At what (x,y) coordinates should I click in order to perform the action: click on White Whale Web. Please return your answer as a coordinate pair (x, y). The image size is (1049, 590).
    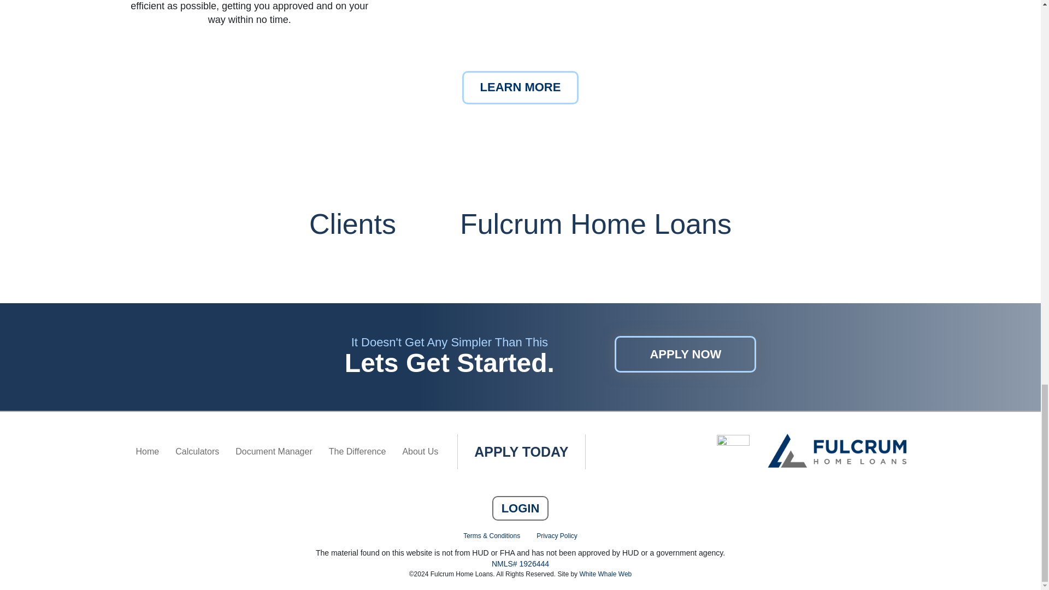
    Looking at the image, I should click on (605, 574).